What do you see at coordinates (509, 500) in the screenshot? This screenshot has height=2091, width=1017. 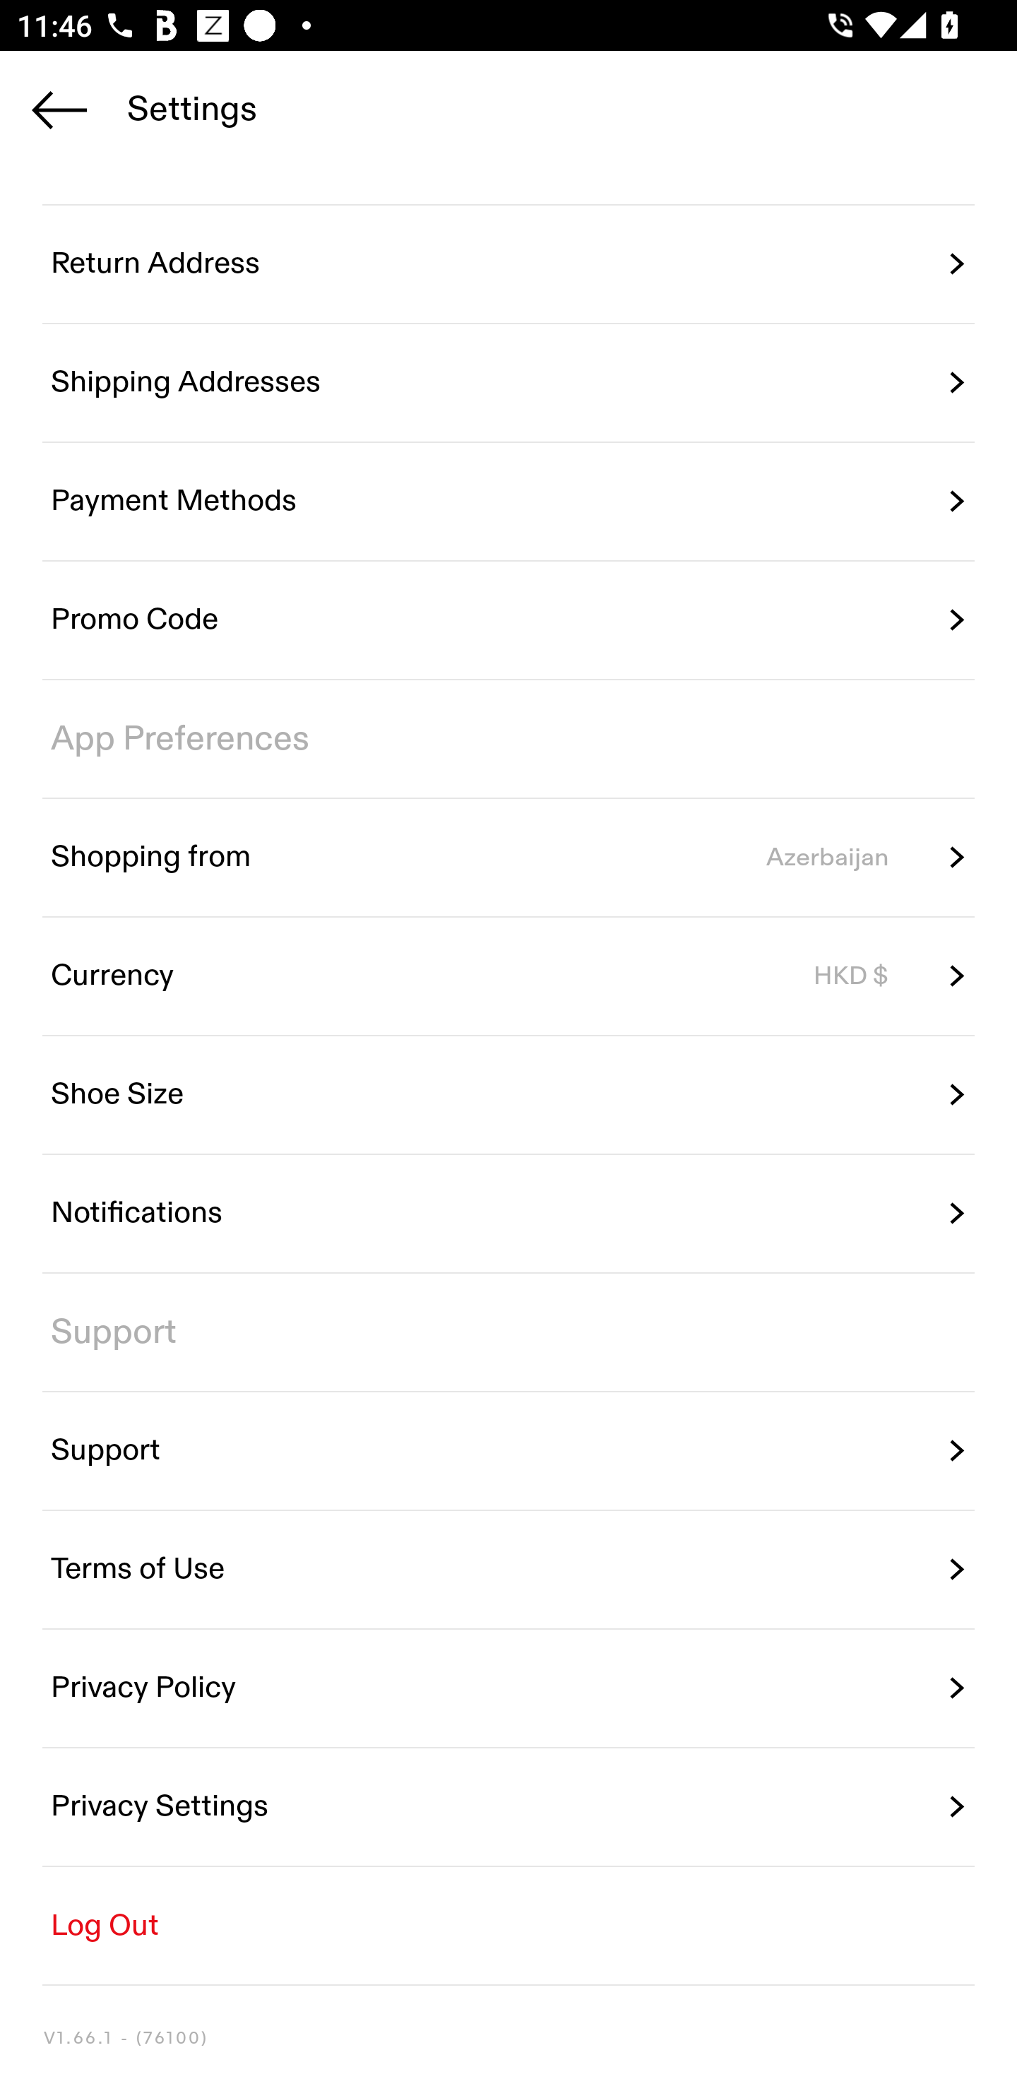 I see `Payment Methods` at bounding box center [509, 500].